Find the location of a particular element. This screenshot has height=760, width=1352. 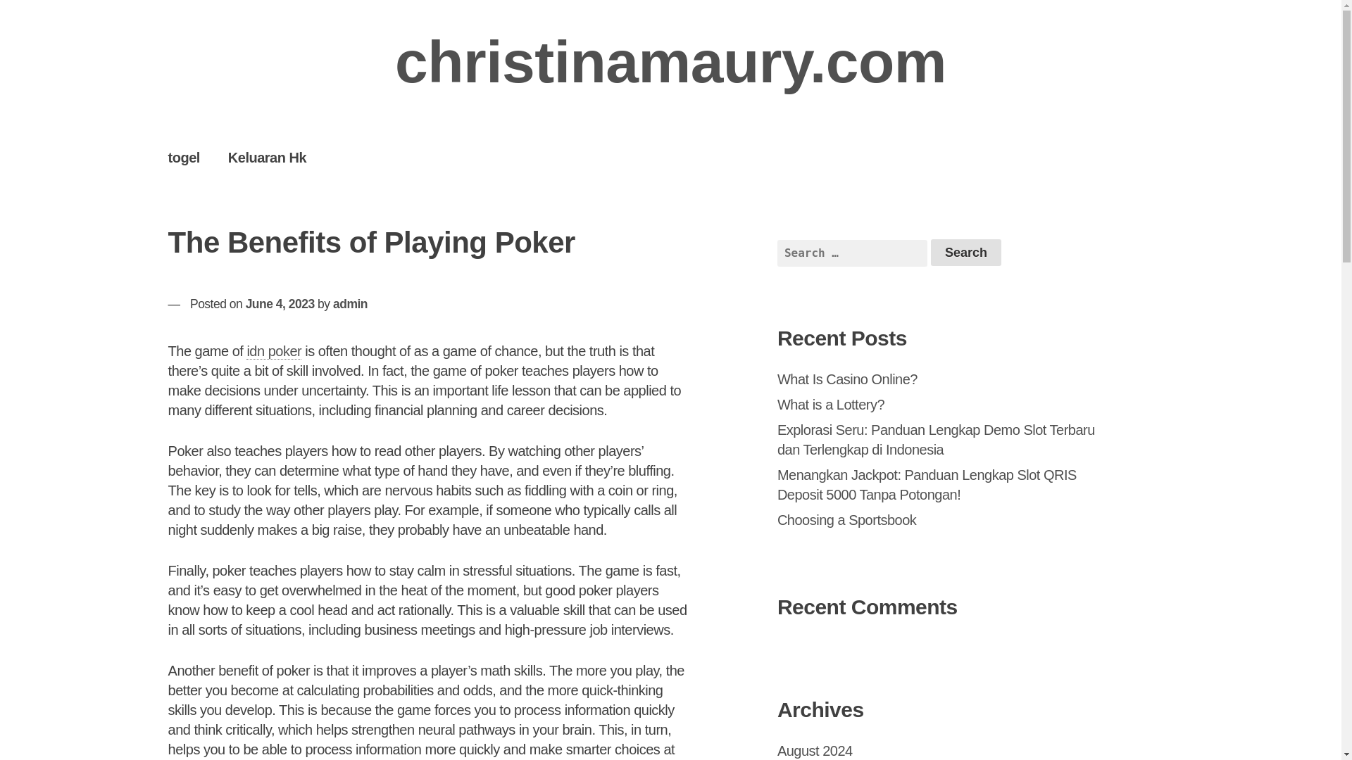

idn poker is located at coordinates (273, 351).